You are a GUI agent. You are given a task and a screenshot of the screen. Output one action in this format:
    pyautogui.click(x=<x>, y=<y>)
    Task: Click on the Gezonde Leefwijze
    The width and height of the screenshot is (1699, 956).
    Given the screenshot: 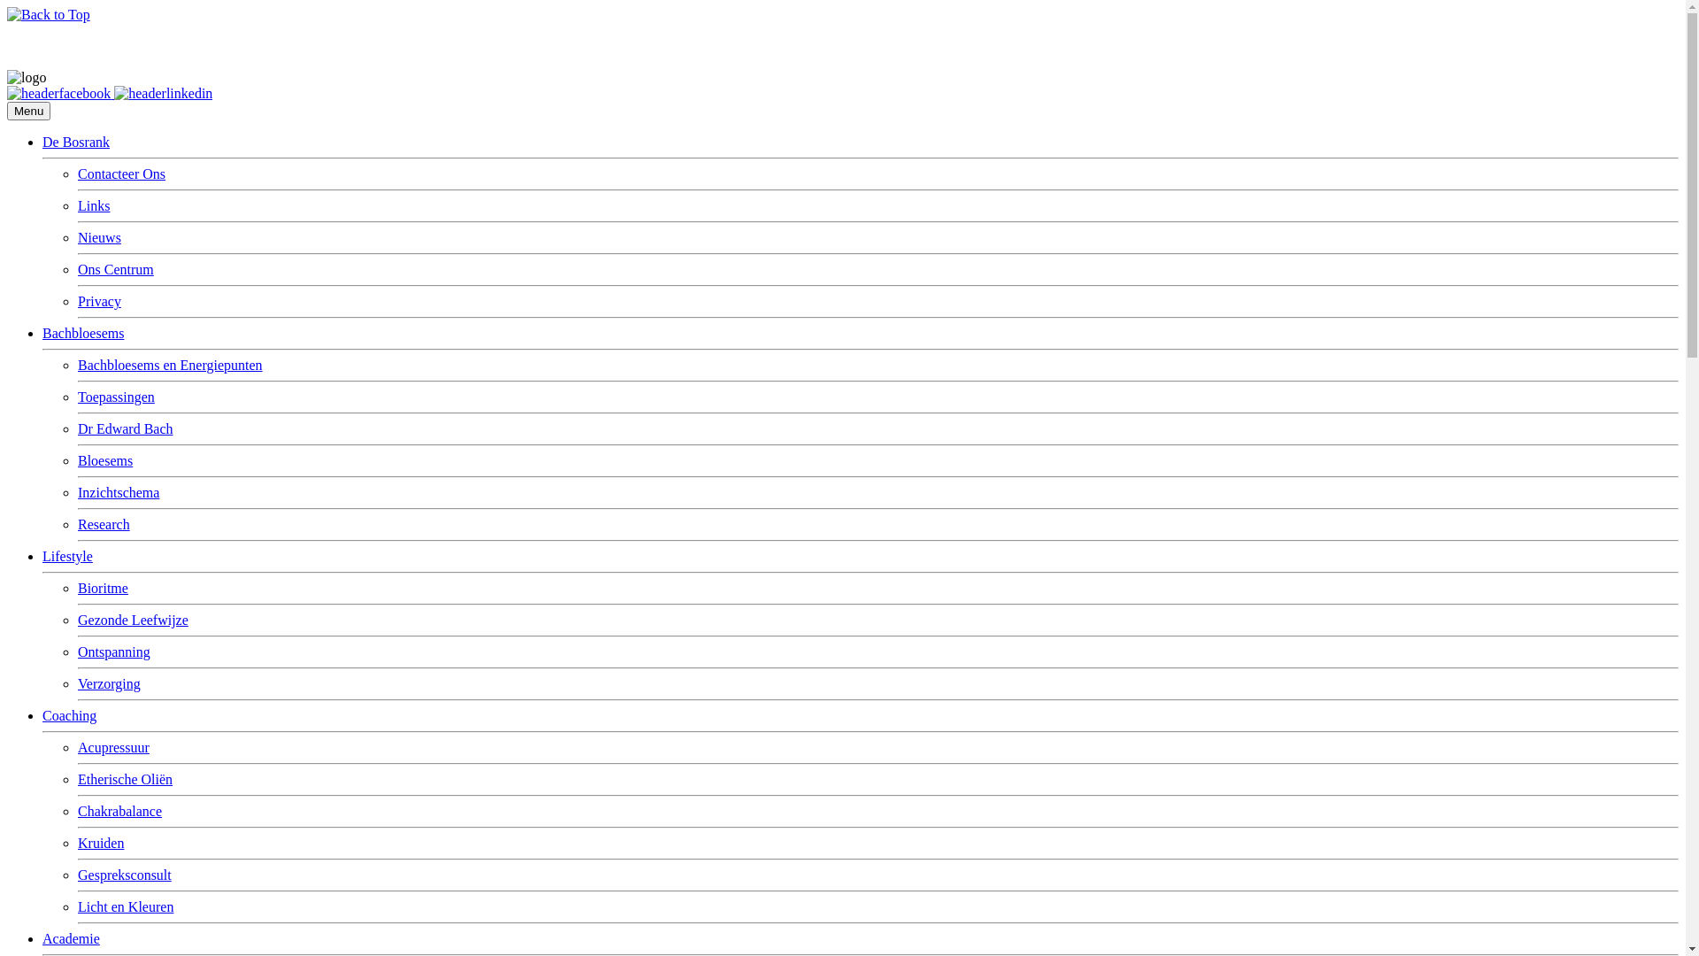 What is the action you would take?
    pyautogui.click(x=133, y=620)
    